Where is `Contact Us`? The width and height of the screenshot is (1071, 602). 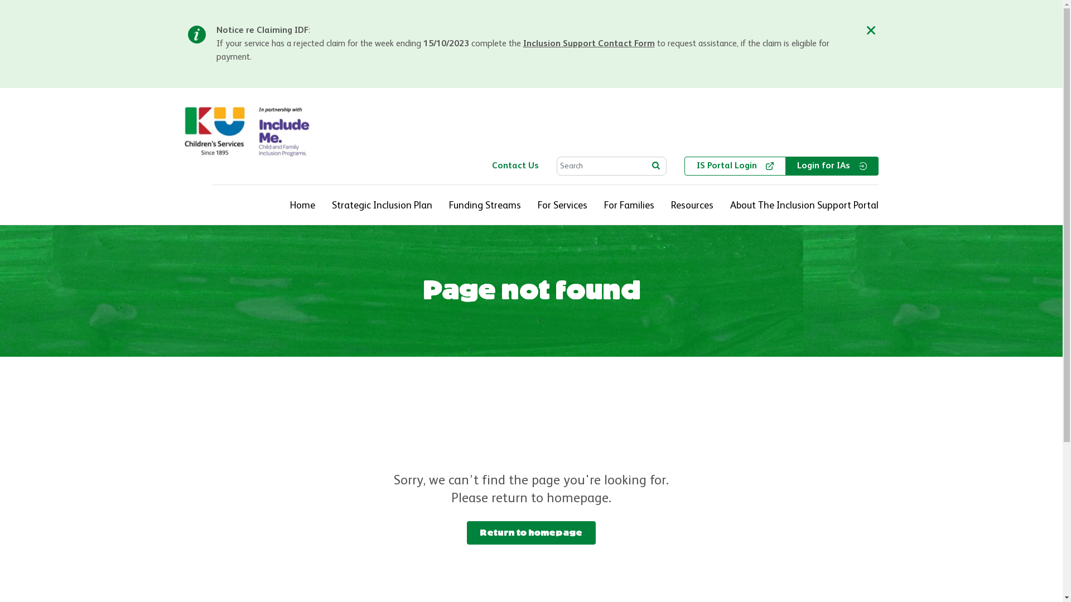
Contact Us is located at coordinates (515, 166).